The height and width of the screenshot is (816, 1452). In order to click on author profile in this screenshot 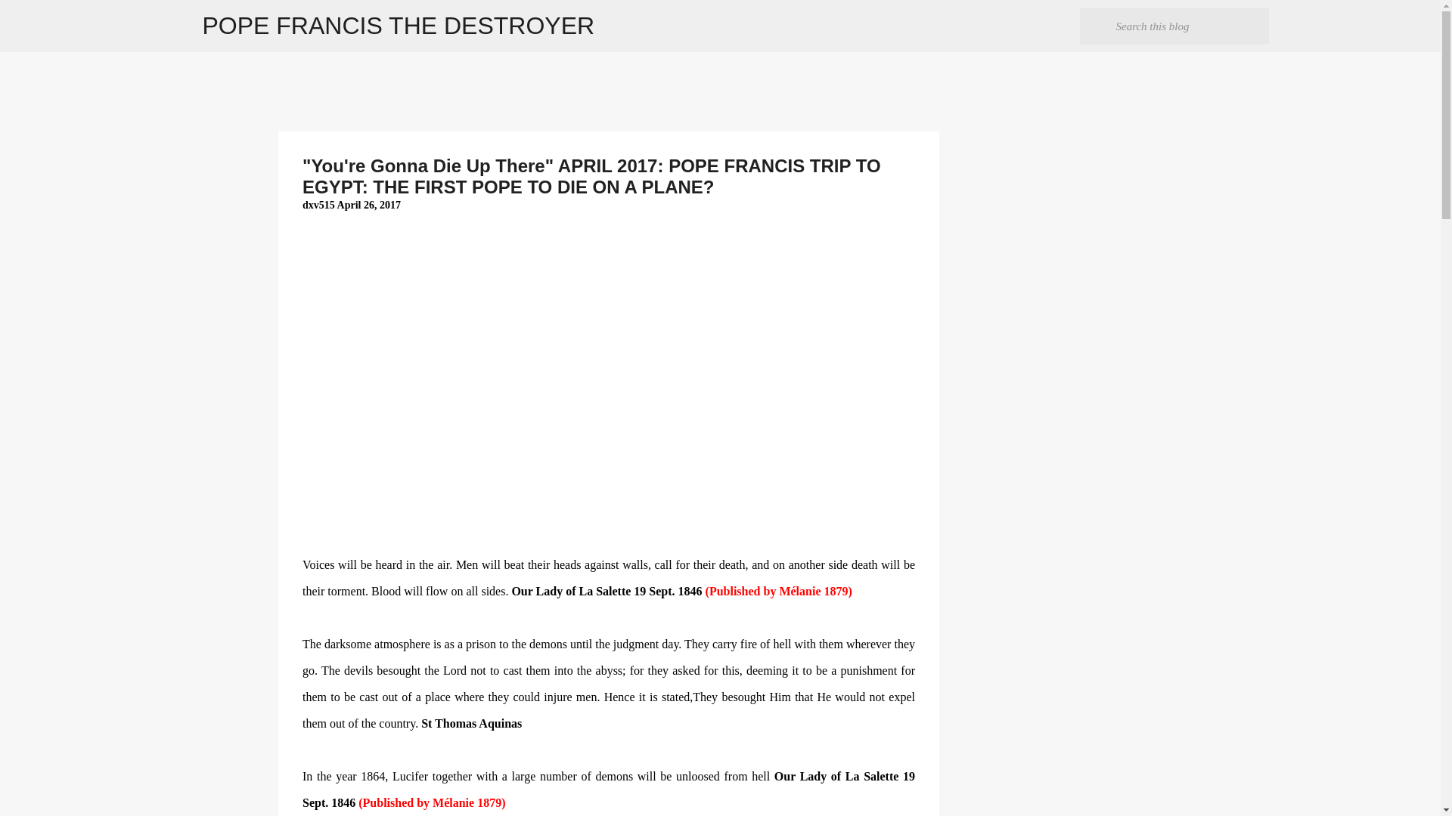, I will do `click(319, 204)`.